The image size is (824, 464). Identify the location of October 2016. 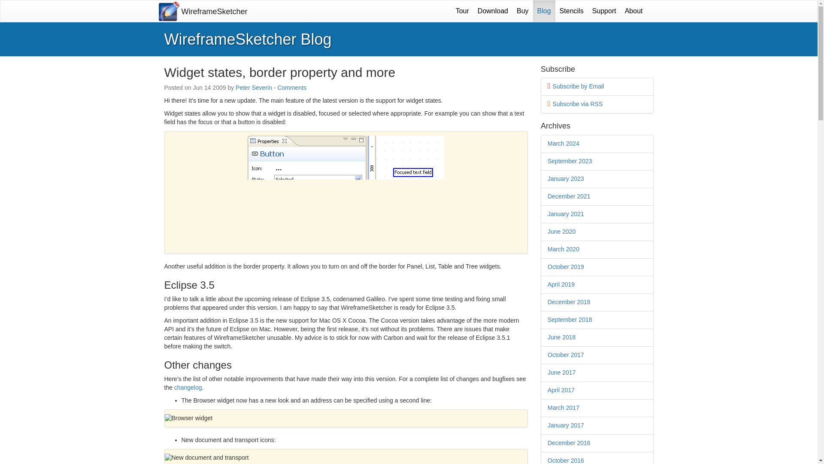
(566, 461).